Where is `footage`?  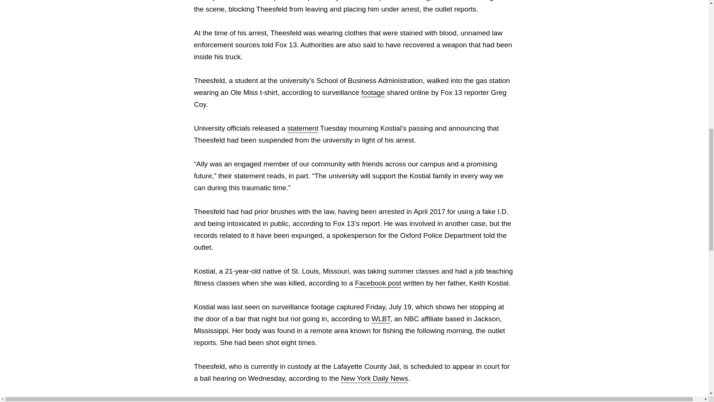
footage is located at coordinates (373, 92).